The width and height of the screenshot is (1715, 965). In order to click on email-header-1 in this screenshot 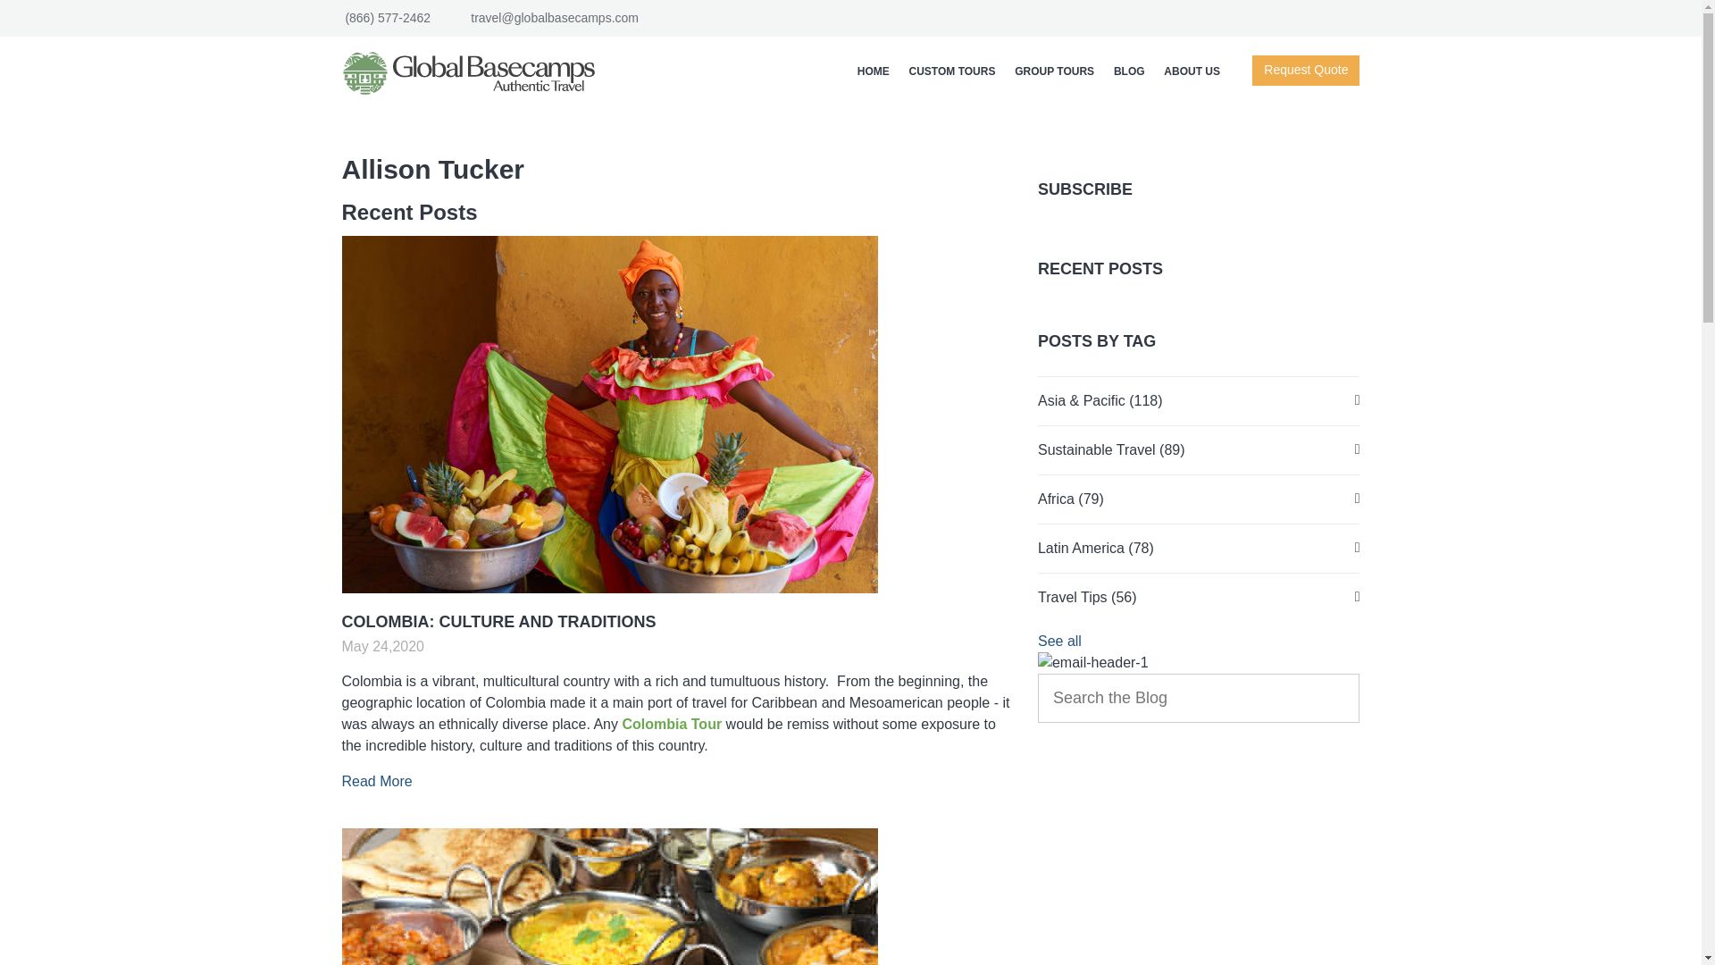, I will do `click(1093, 663)`.